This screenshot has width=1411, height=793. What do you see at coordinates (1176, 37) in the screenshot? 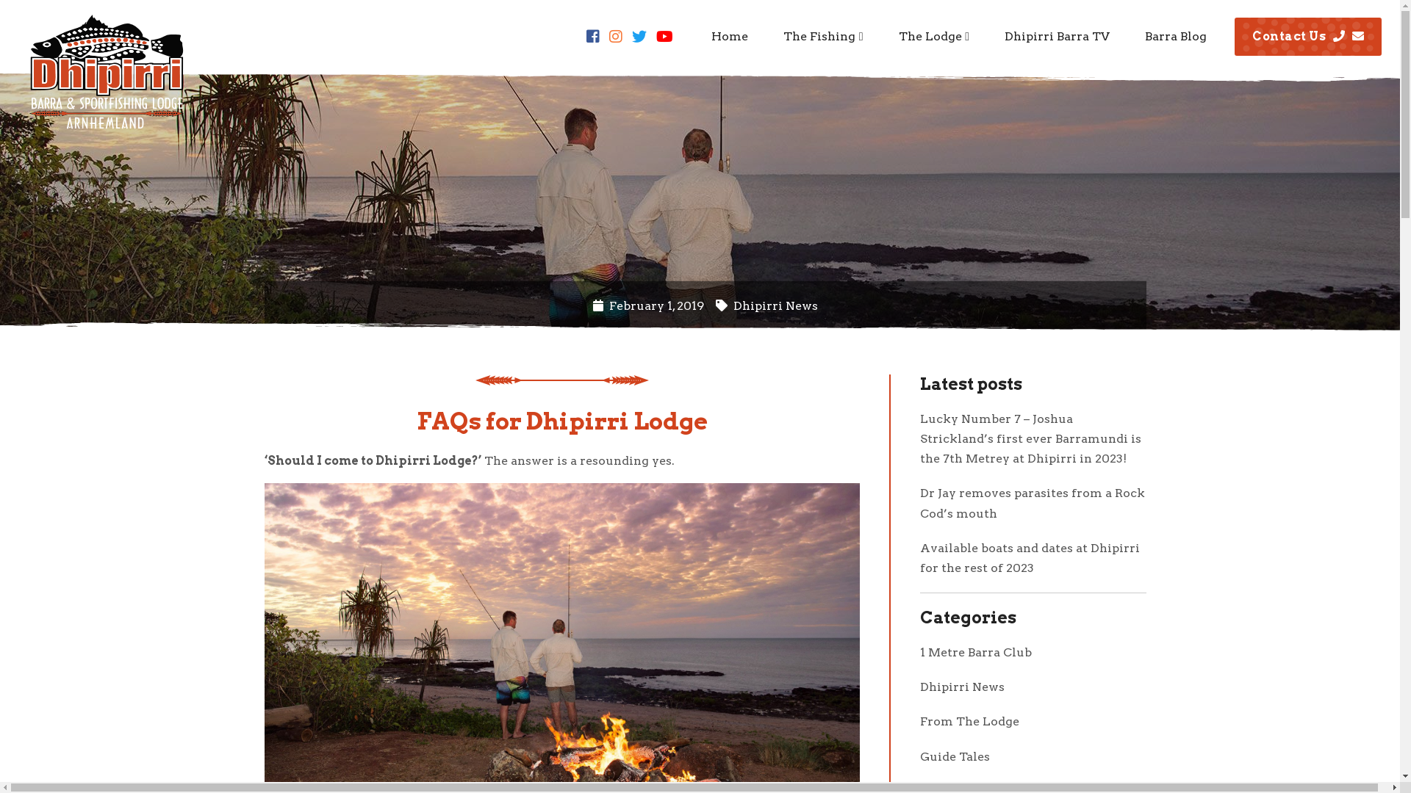
I see `Barra Blog` at bounding box center [1176, 37].